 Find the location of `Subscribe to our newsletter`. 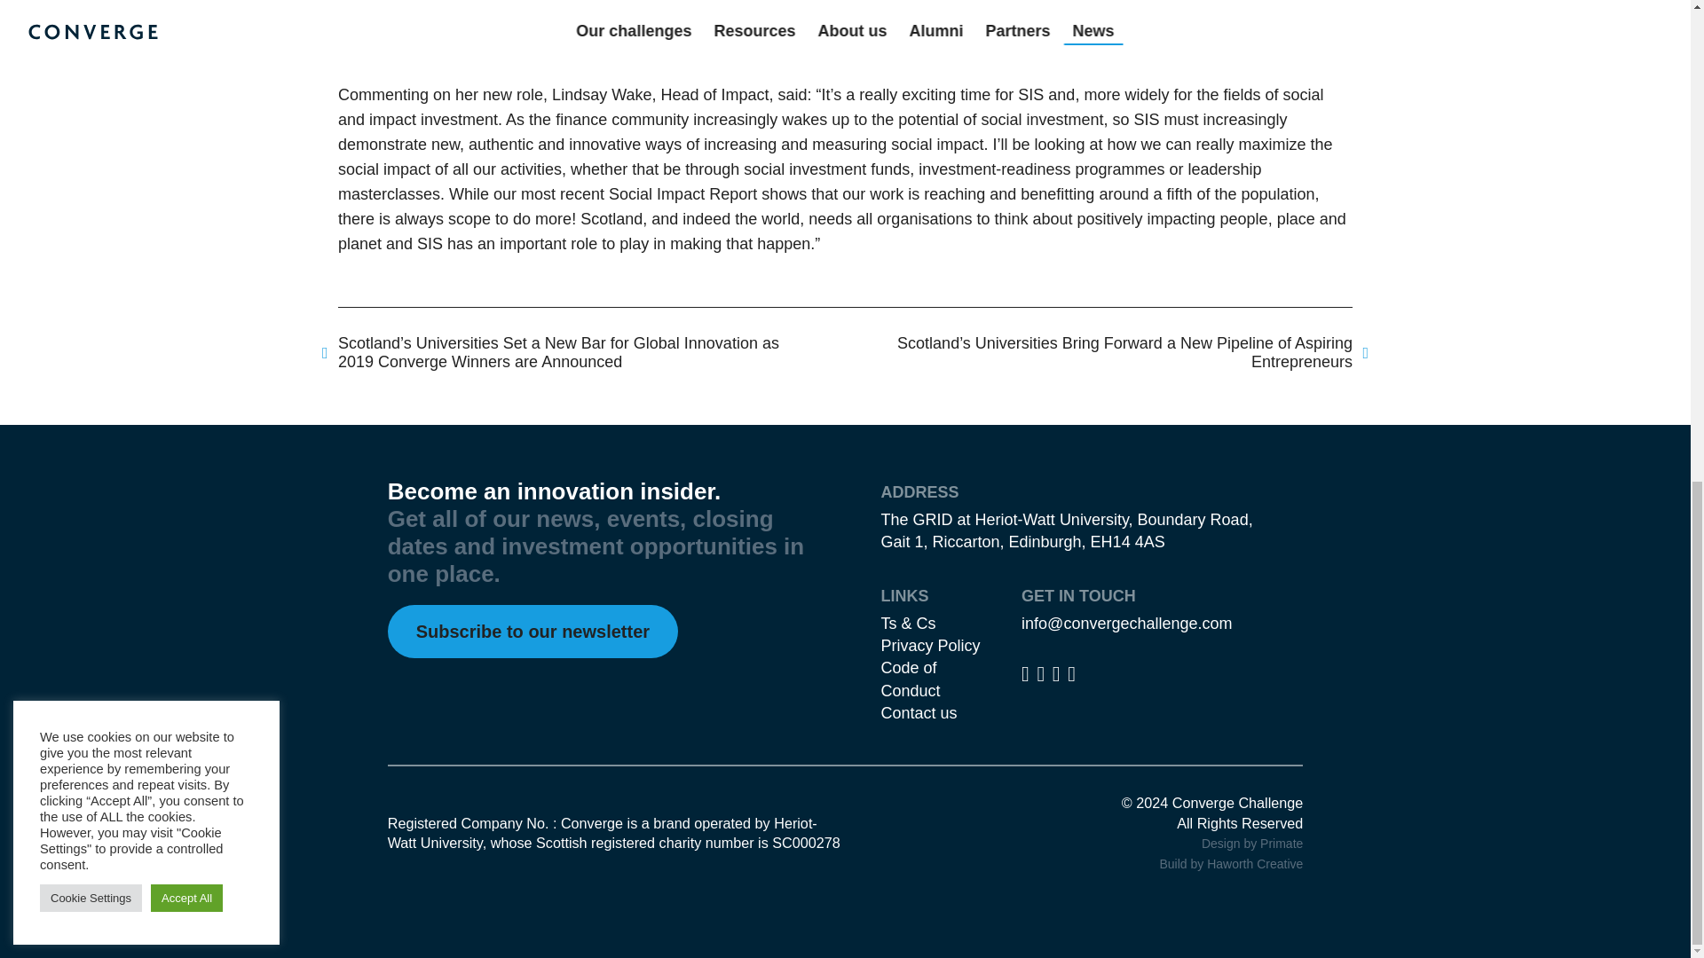

Subscribe to our newsletter is located at coordinates (532, 630).